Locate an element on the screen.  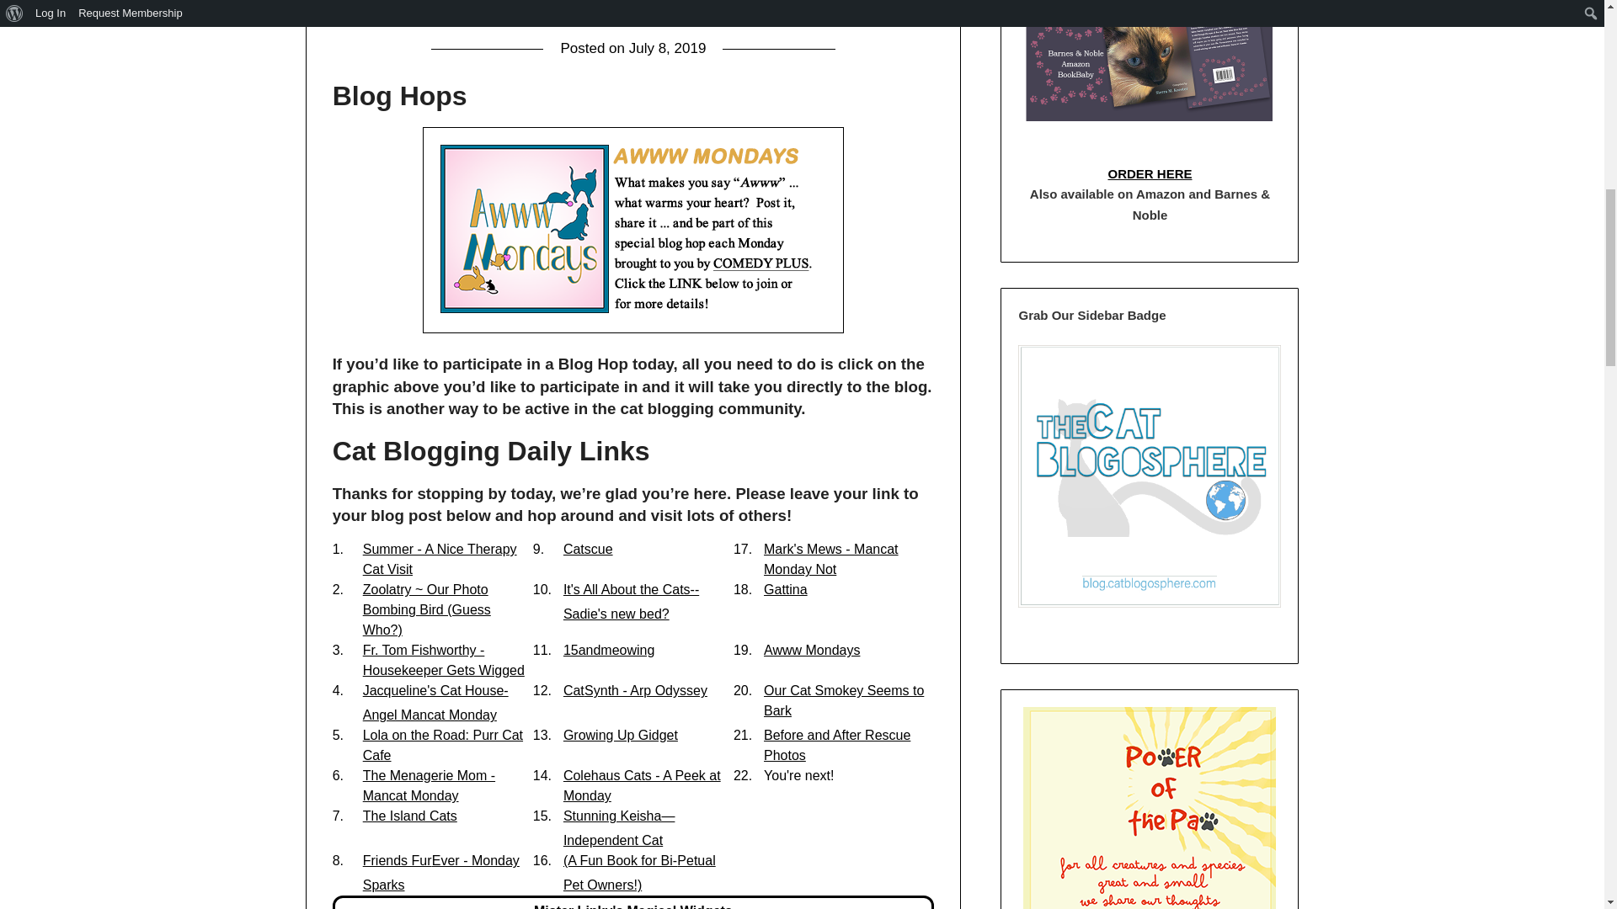
Lola on the Road: Purr Cat Cafe is located at coordinates (442, 746).